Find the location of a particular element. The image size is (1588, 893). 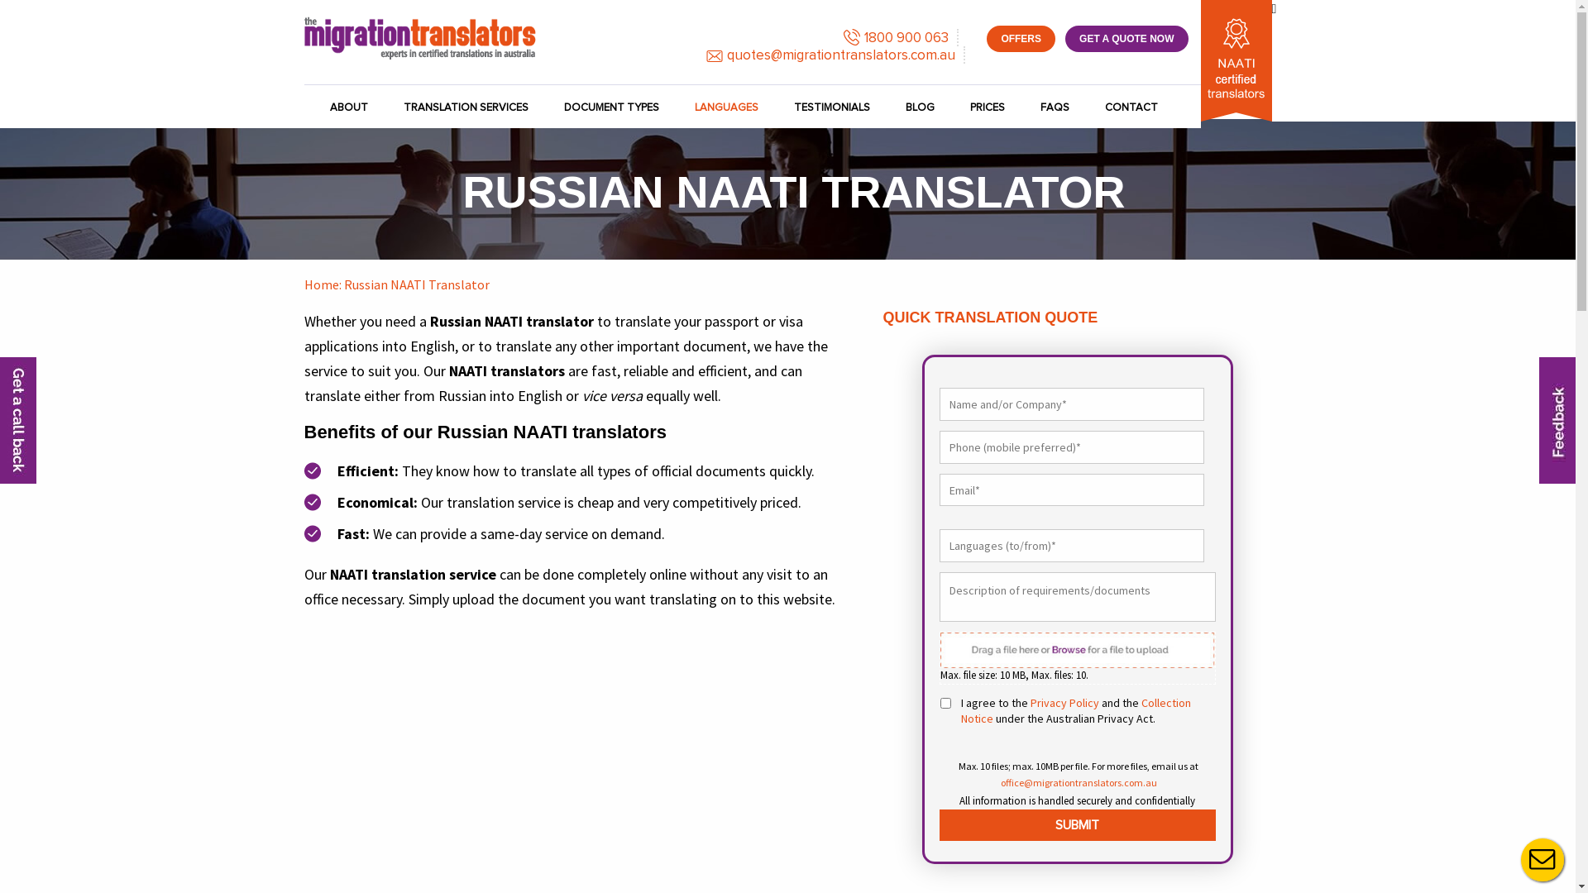

TRANSLATION SERVICES is located at coordinates (466, 107).